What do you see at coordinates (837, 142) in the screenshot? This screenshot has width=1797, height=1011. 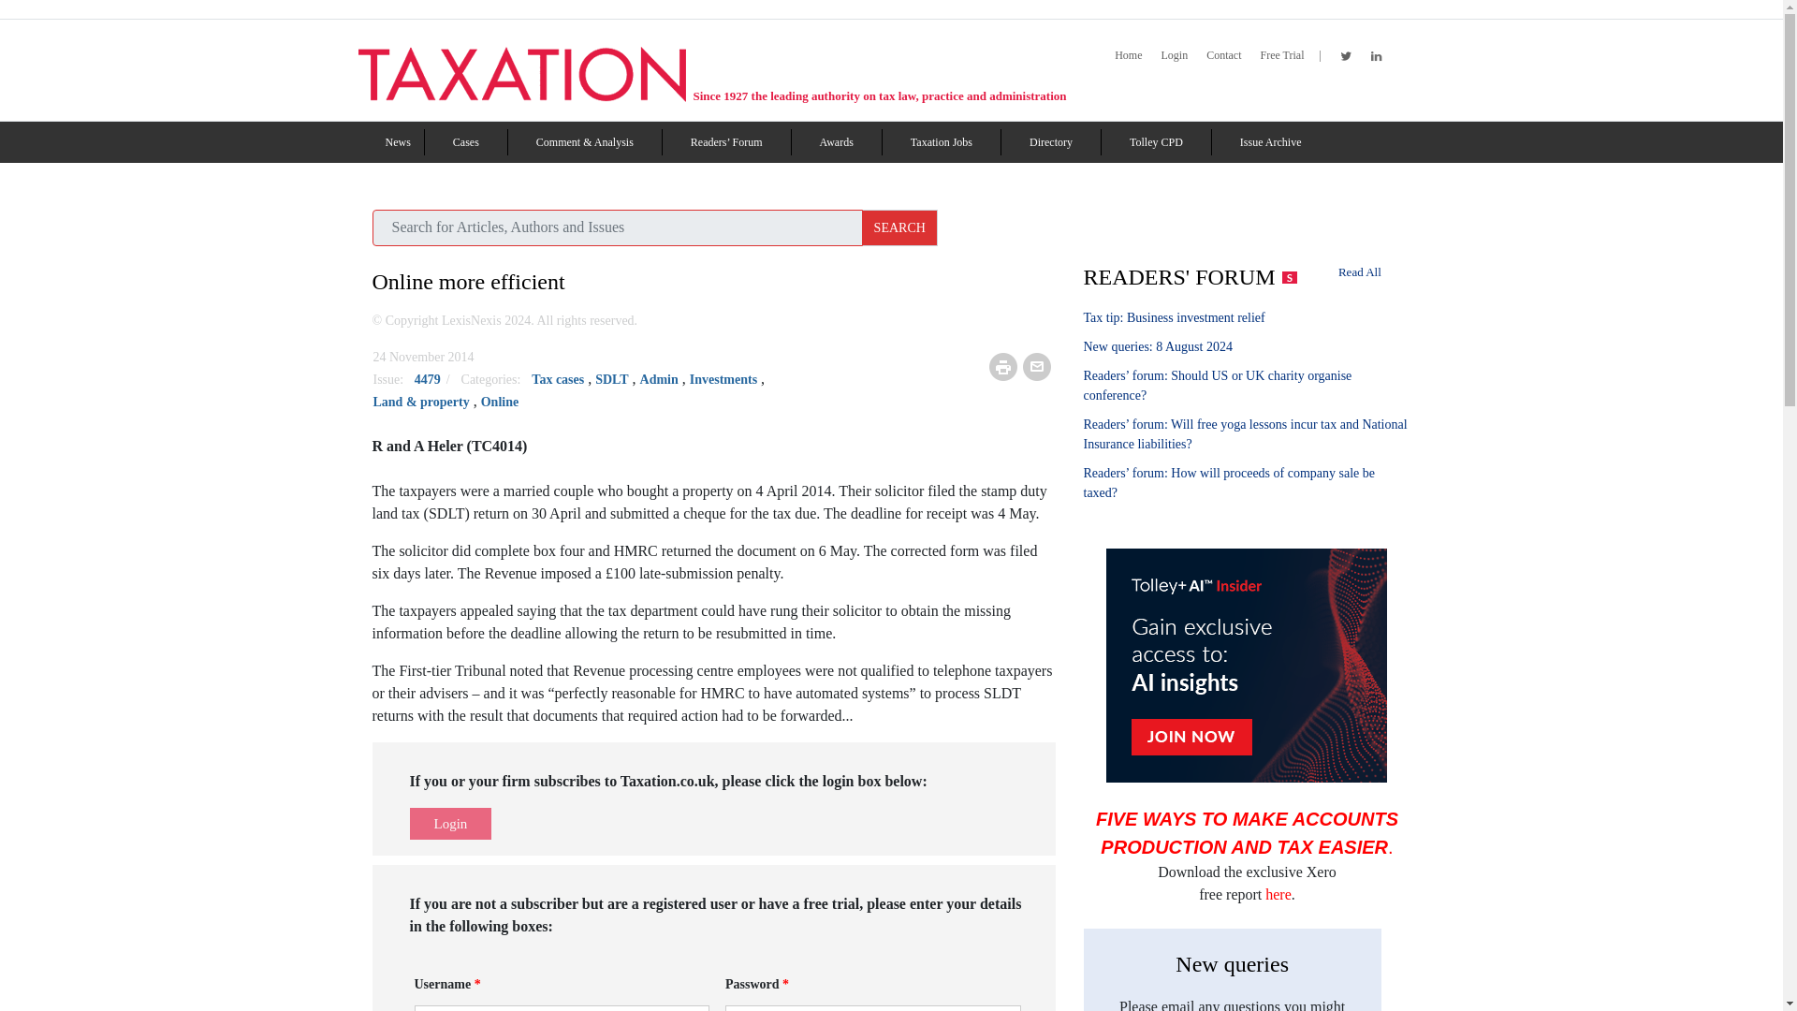 I see `Taxation Awards` at bounding box center [837, 142].